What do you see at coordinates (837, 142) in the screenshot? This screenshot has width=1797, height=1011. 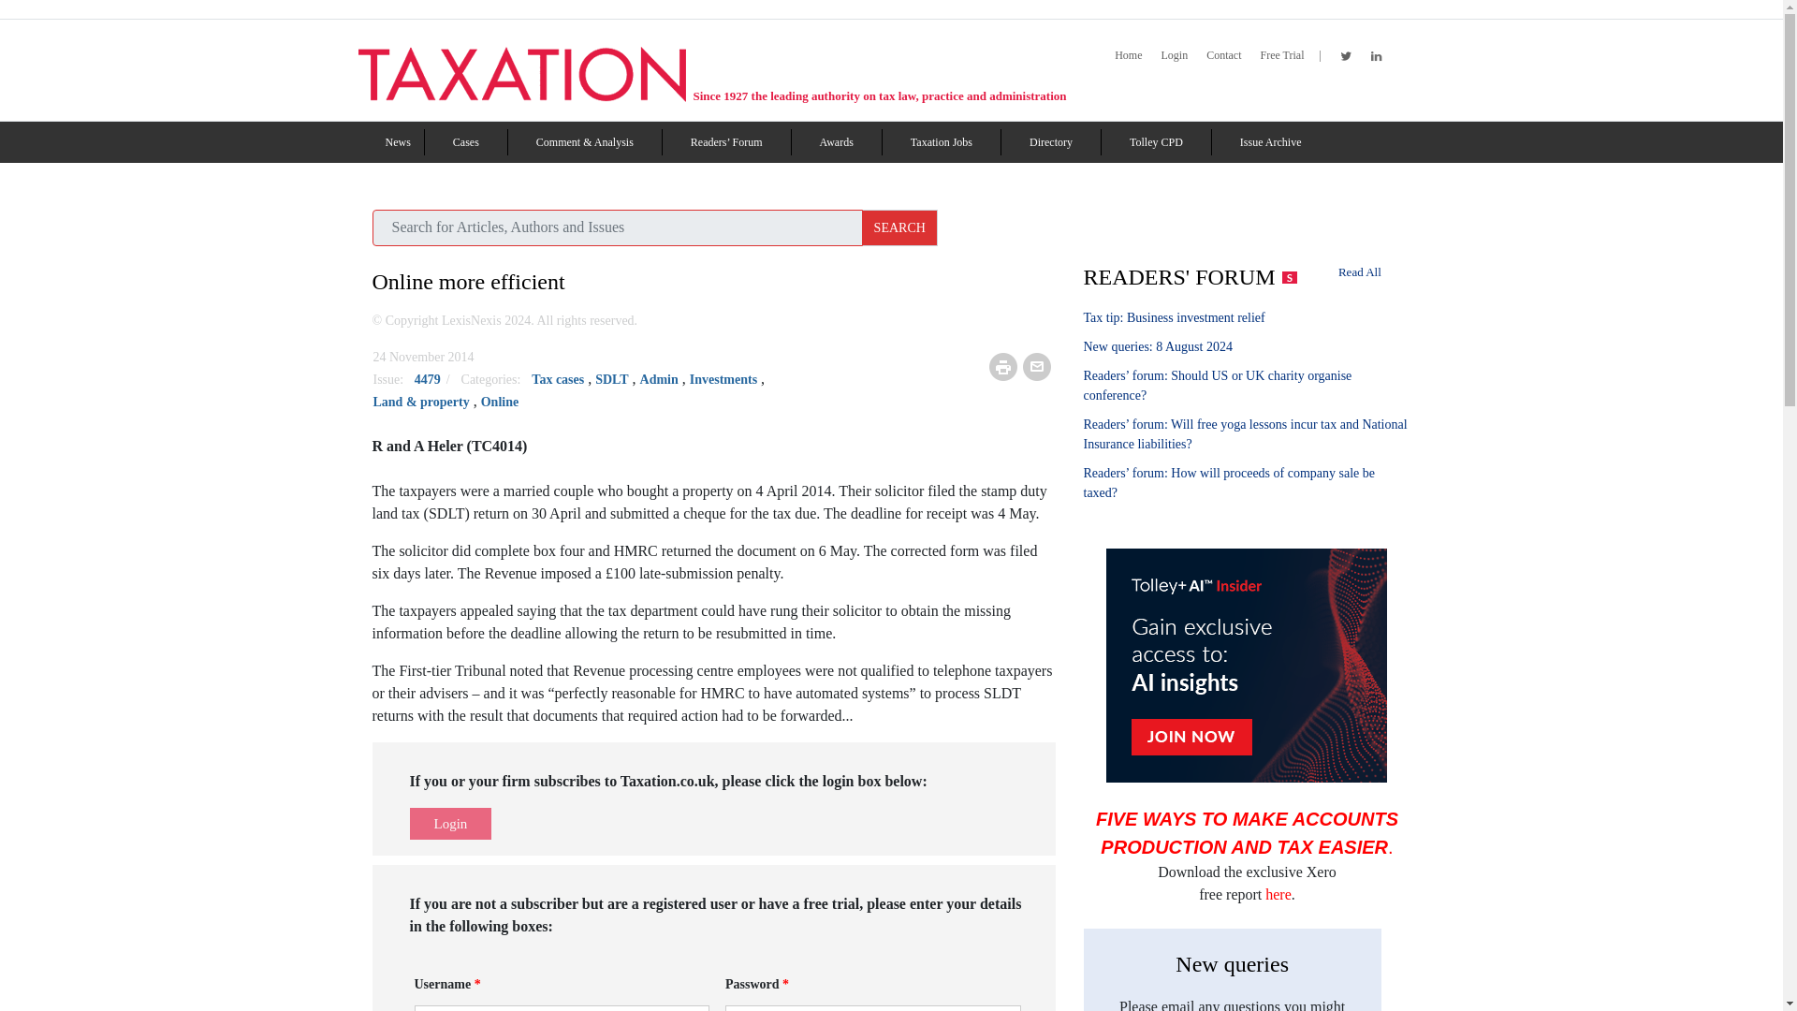 I see `Taxation Awards` at bounding box center [837, 142].